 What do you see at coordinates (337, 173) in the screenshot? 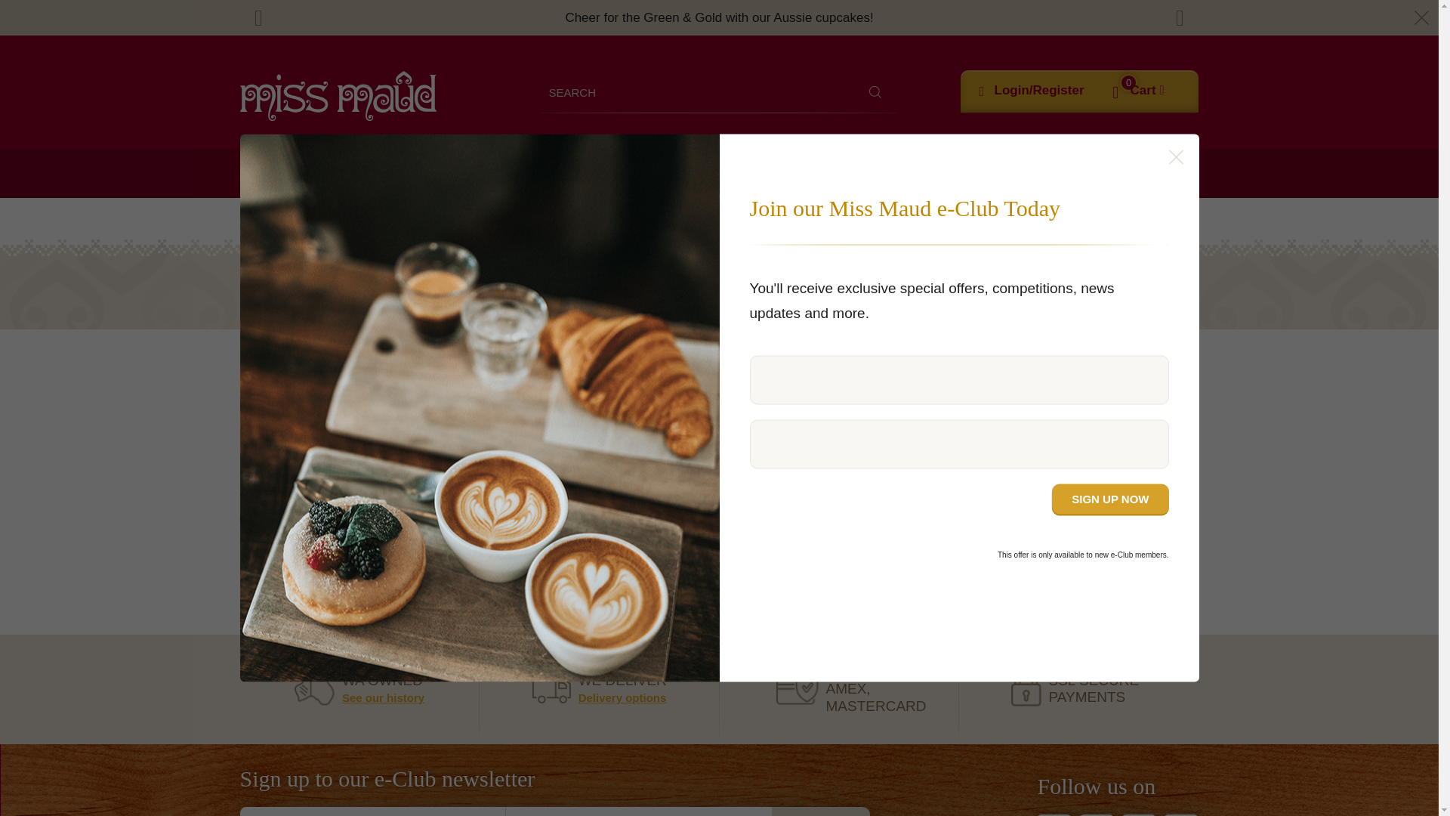
I see `THE GAMES` at bounding box center [337, 173].